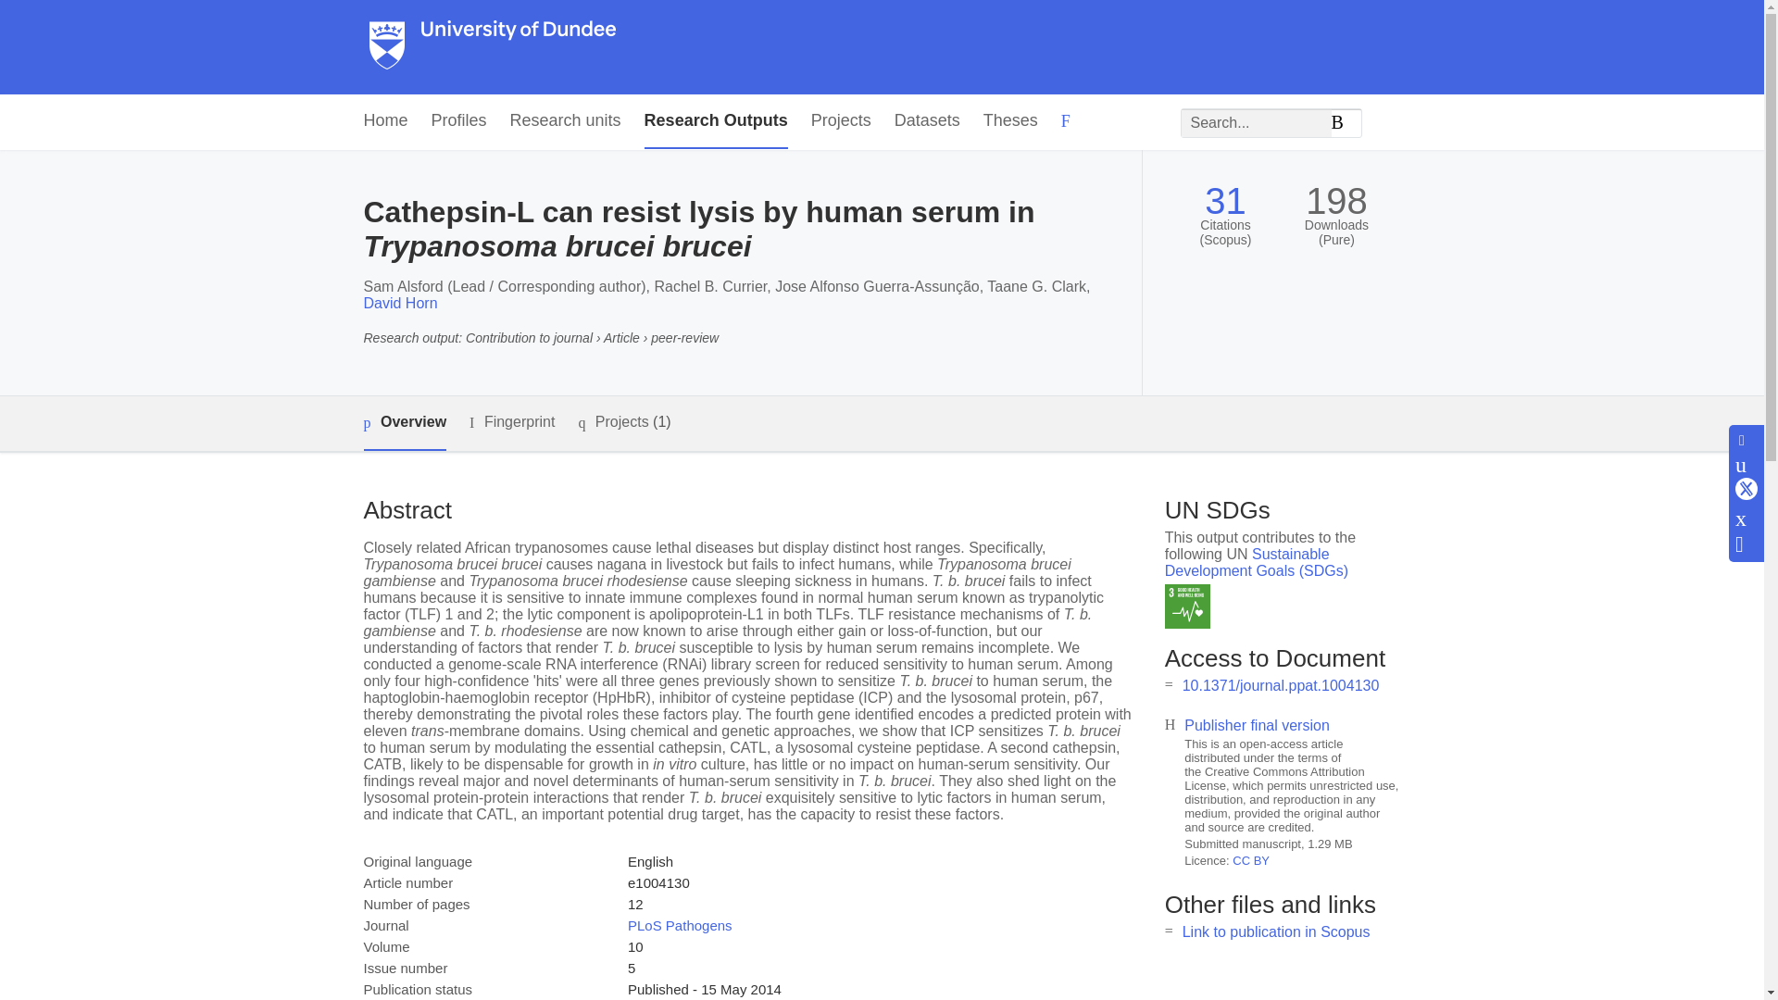 This screenshot has height=1000, width=1778. What do you see at coordinates (1010, 120) in the screenshot?
I see `Theses` at bounding box center [1010, 120].